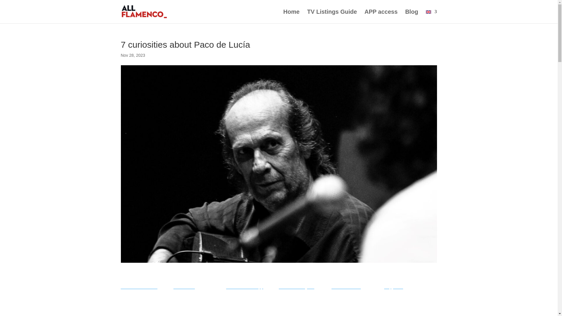  Describe the element at coordinates (332, 16) in the screenshot. I see `TV Listings Guide` at that location.